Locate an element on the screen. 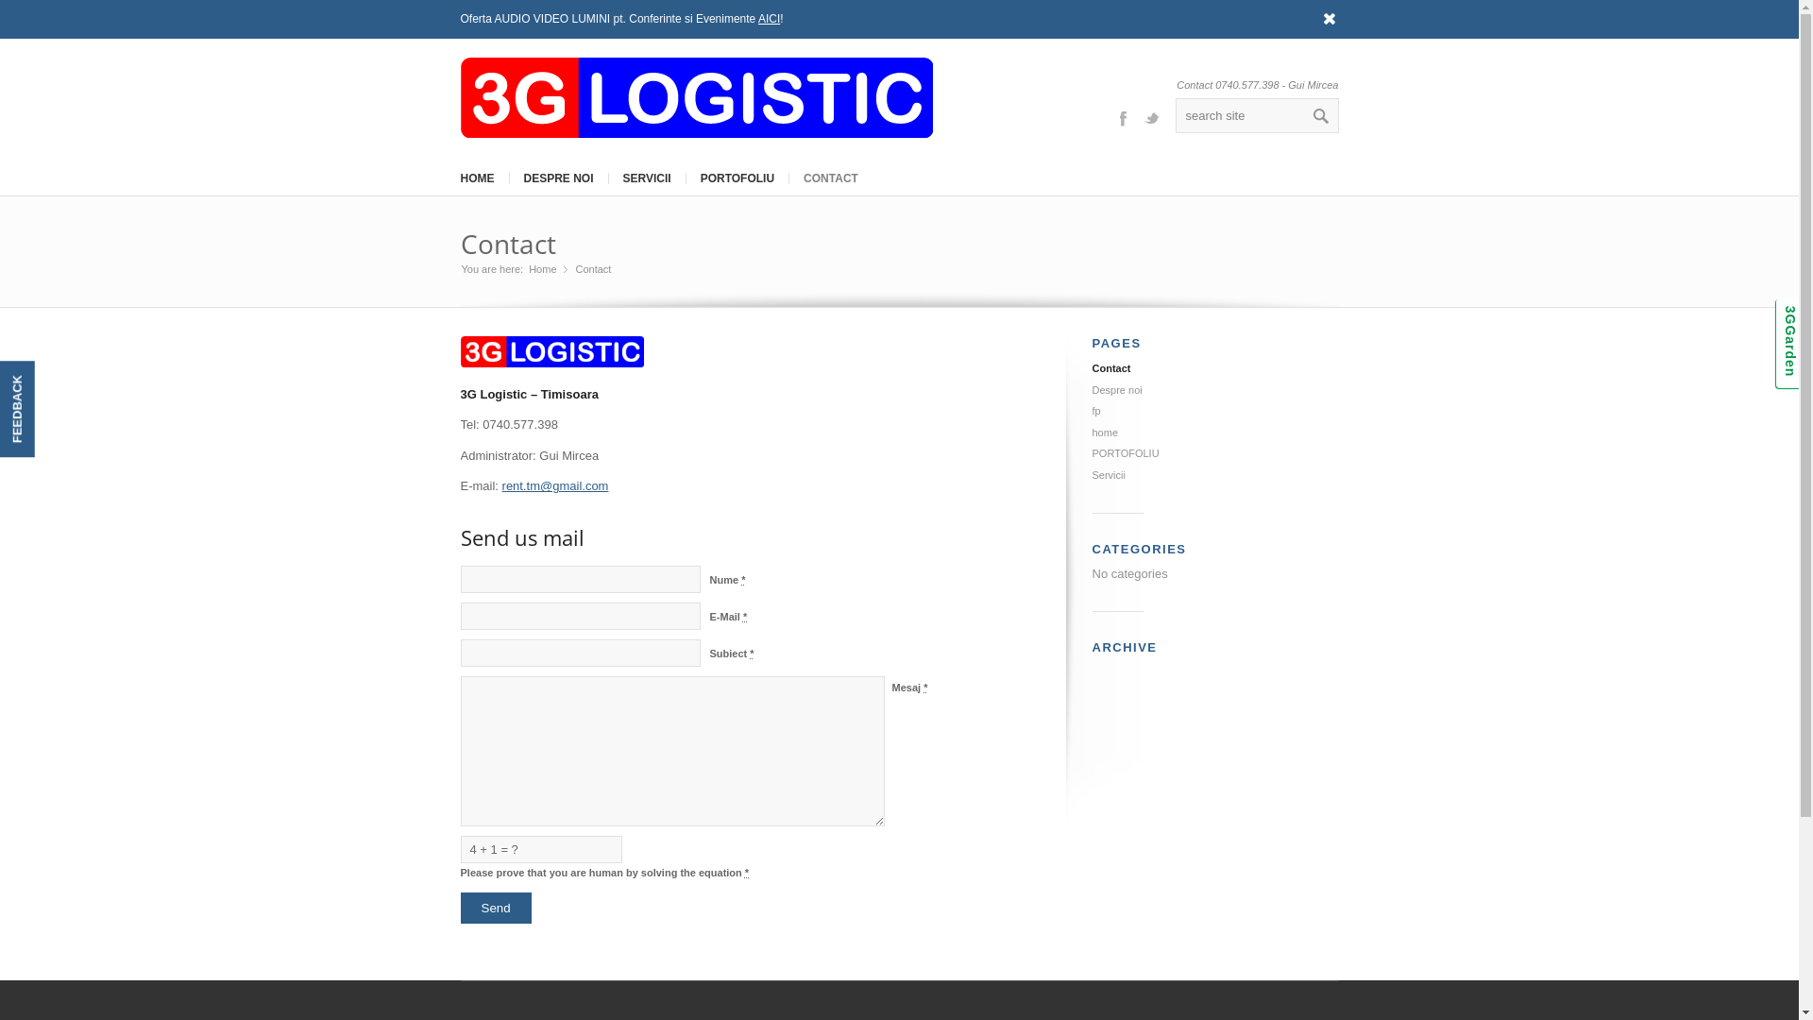 The image size is (1813, 1020). Servicii is located at coordinates (1109, 474).